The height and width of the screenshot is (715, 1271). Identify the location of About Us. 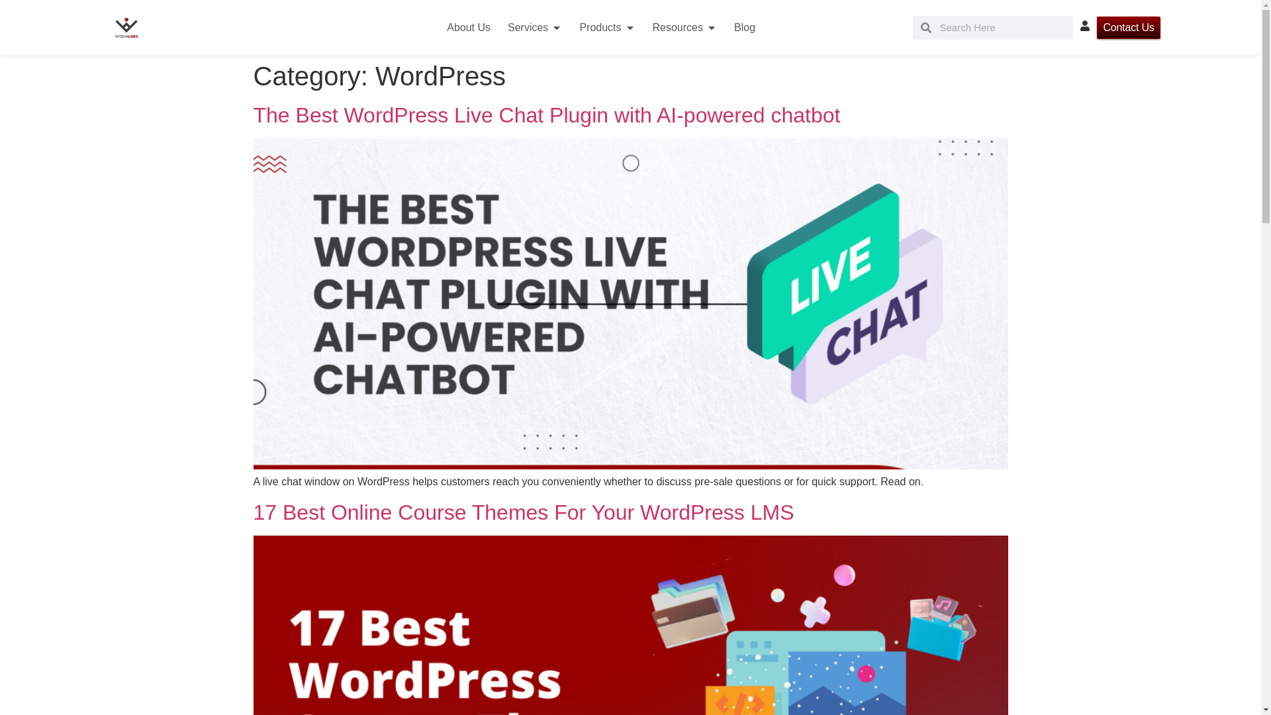
(469, 28).